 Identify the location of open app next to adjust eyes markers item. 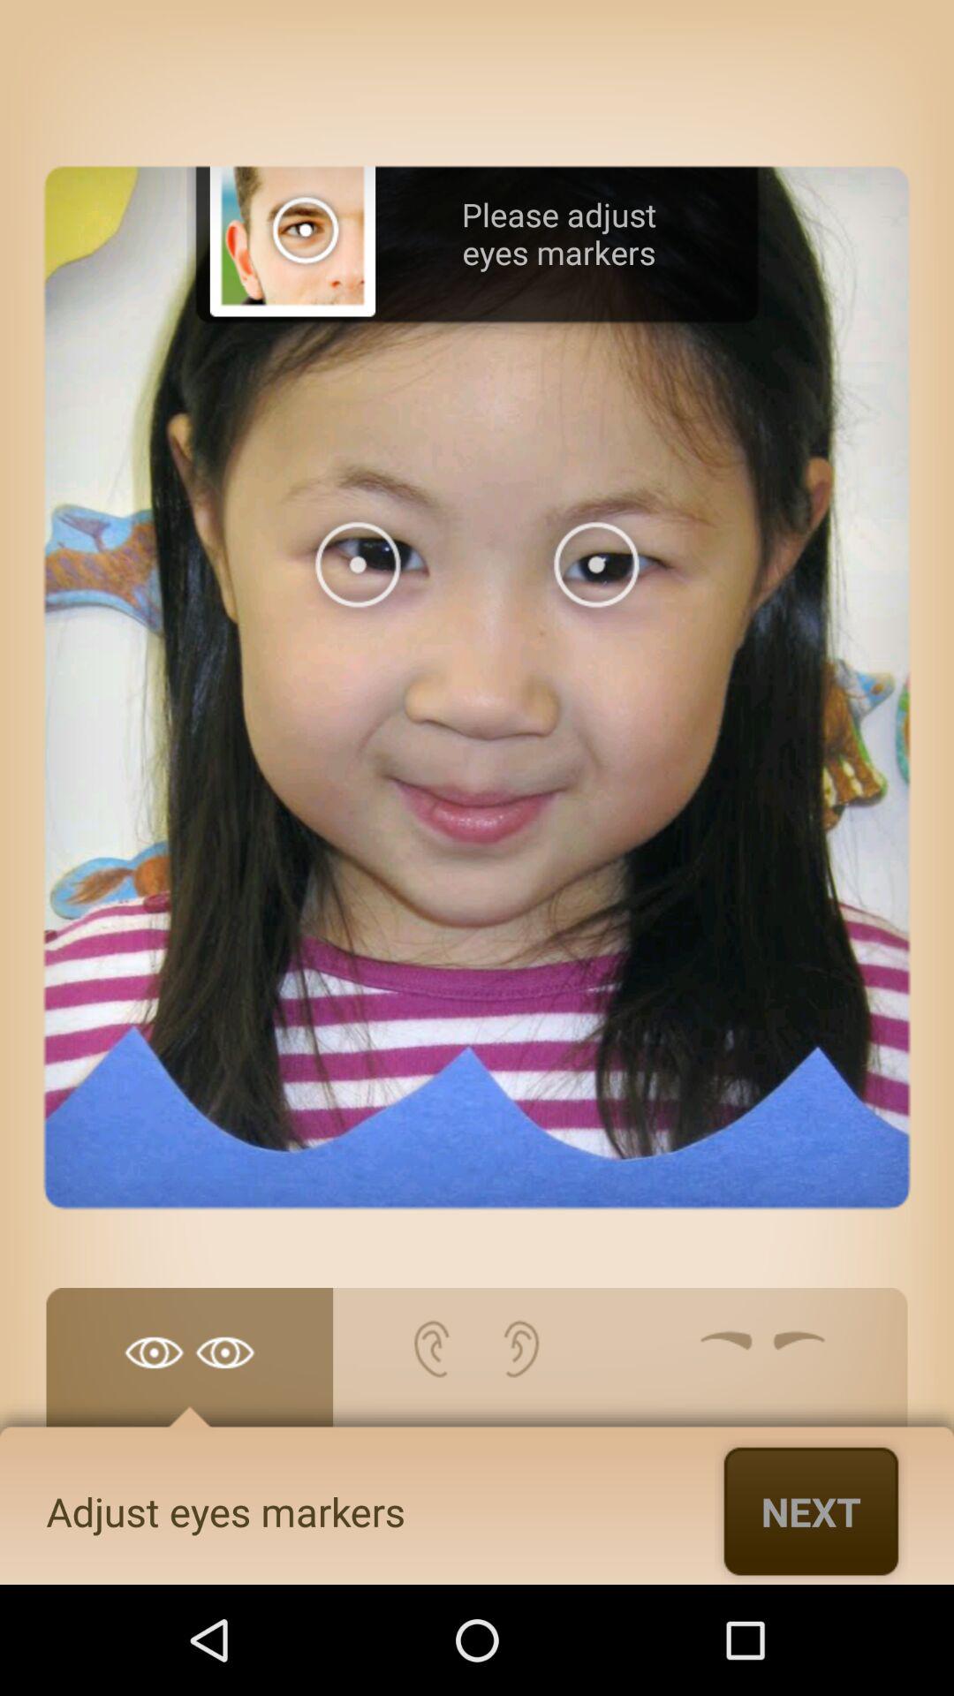
(811, 1510).